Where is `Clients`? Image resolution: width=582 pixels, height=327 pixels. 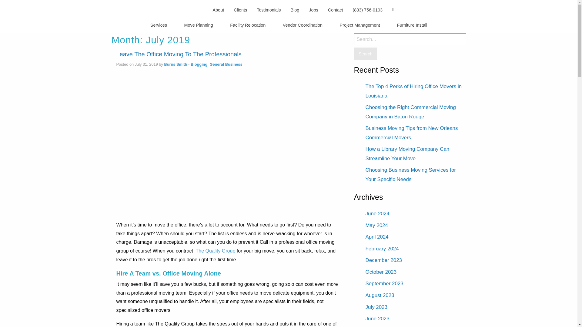
Clients is located at coordinates (240, 10).